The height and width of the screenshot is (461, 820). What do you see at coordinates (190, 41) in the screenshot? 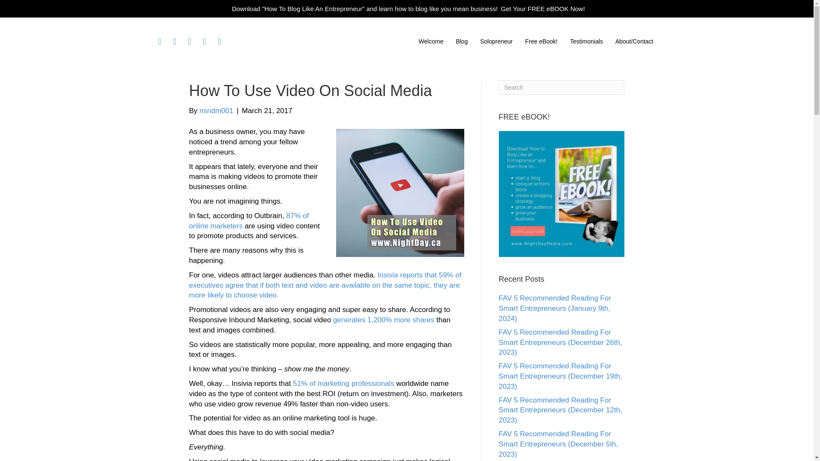
I see `LinkedIn` at bounding box center [190, 41].